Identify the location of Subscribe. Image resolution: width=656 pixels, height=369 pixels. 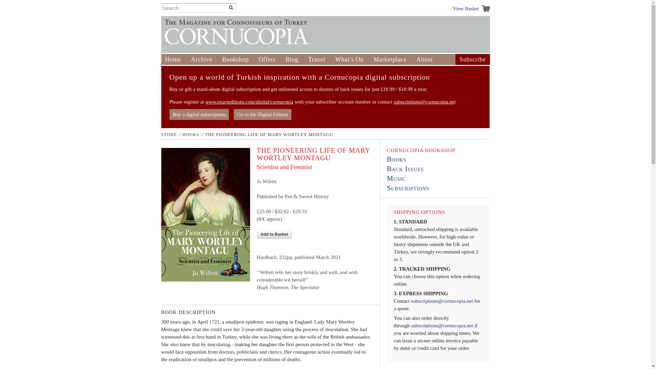
(472, 59).